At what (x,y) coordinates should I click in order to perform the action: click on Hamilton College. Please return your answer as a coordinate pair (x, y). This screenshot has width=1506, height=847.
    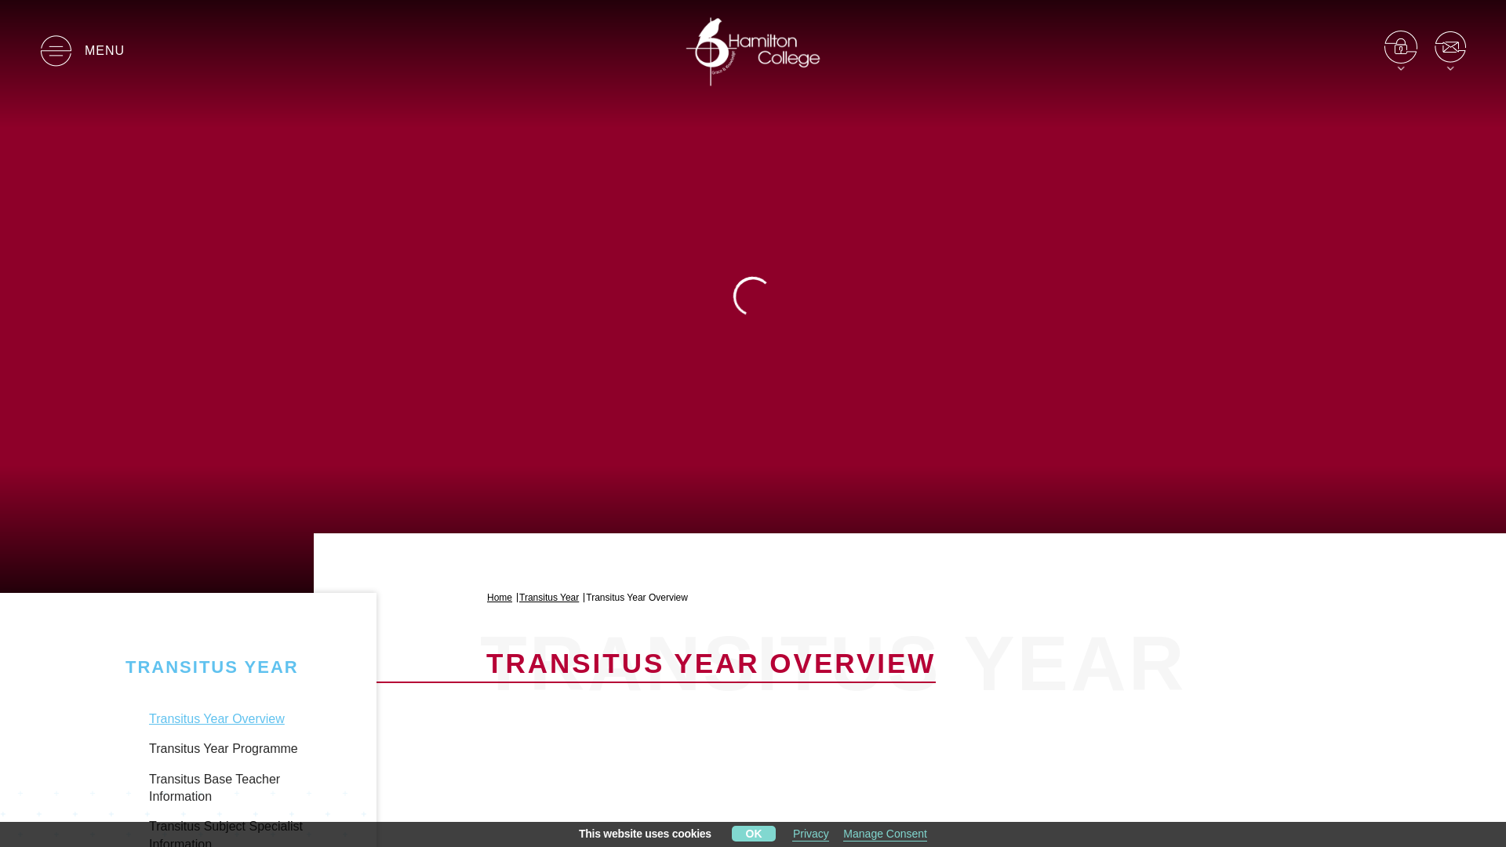
    Looking at the image, I should click on (753, 51).